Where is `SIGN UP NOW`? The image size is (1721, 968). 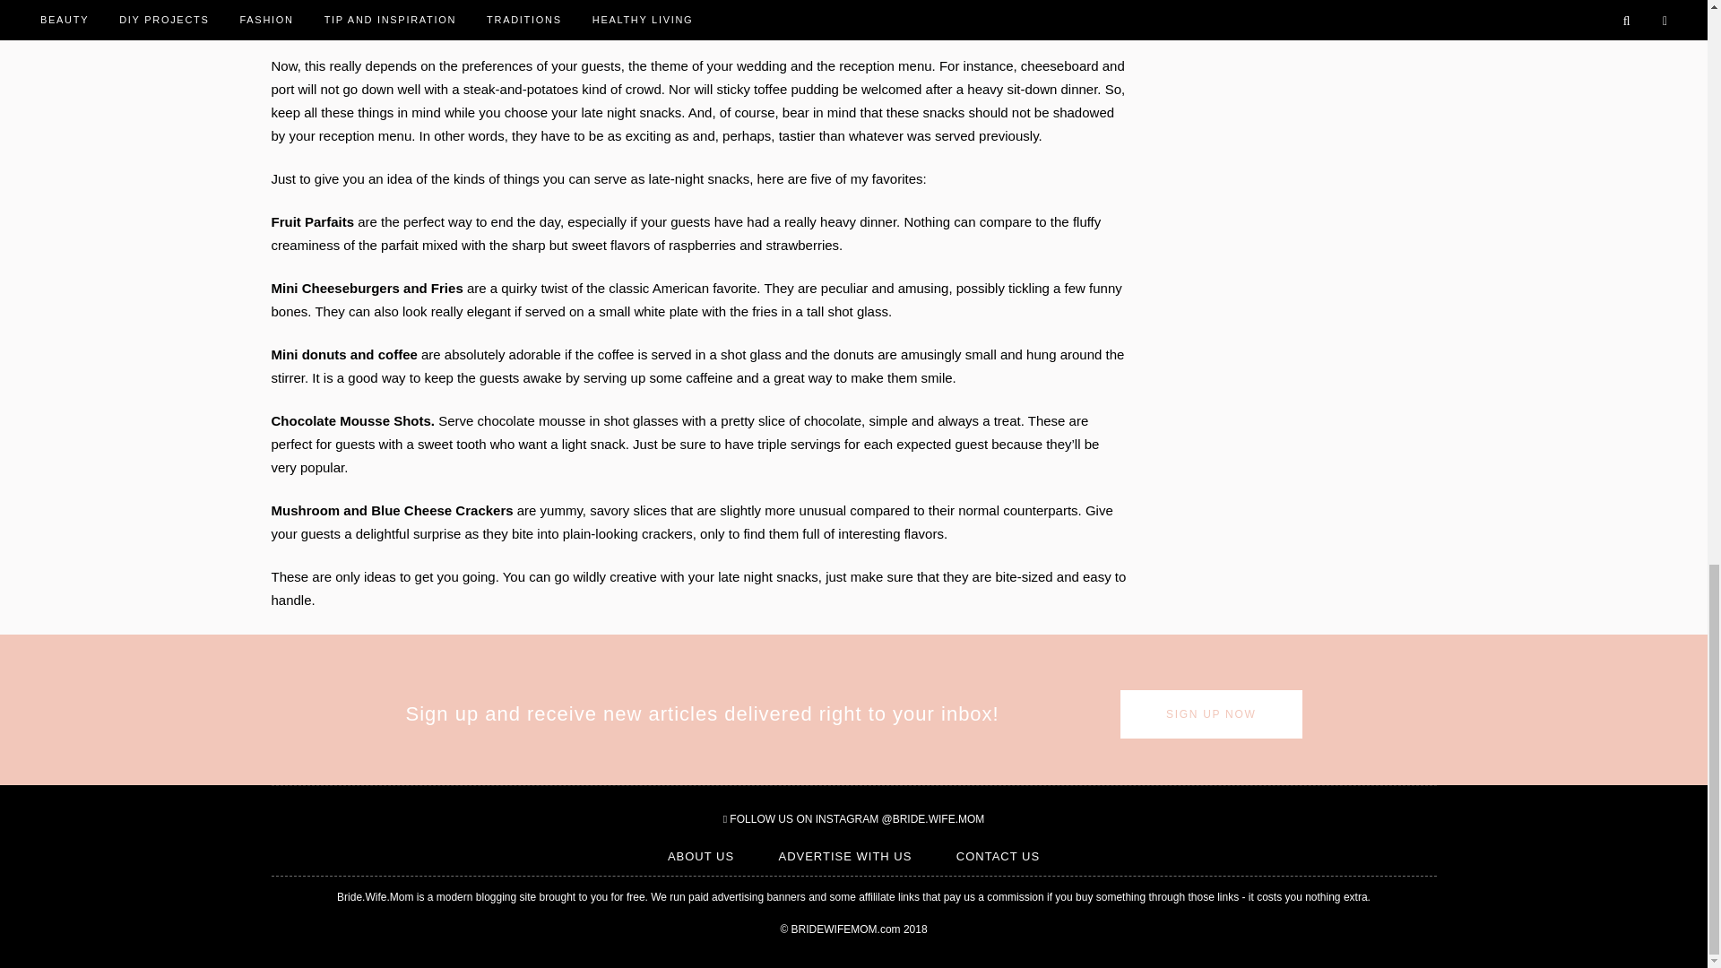
SIGN UP NOW is located at coordinates (1211, 714).